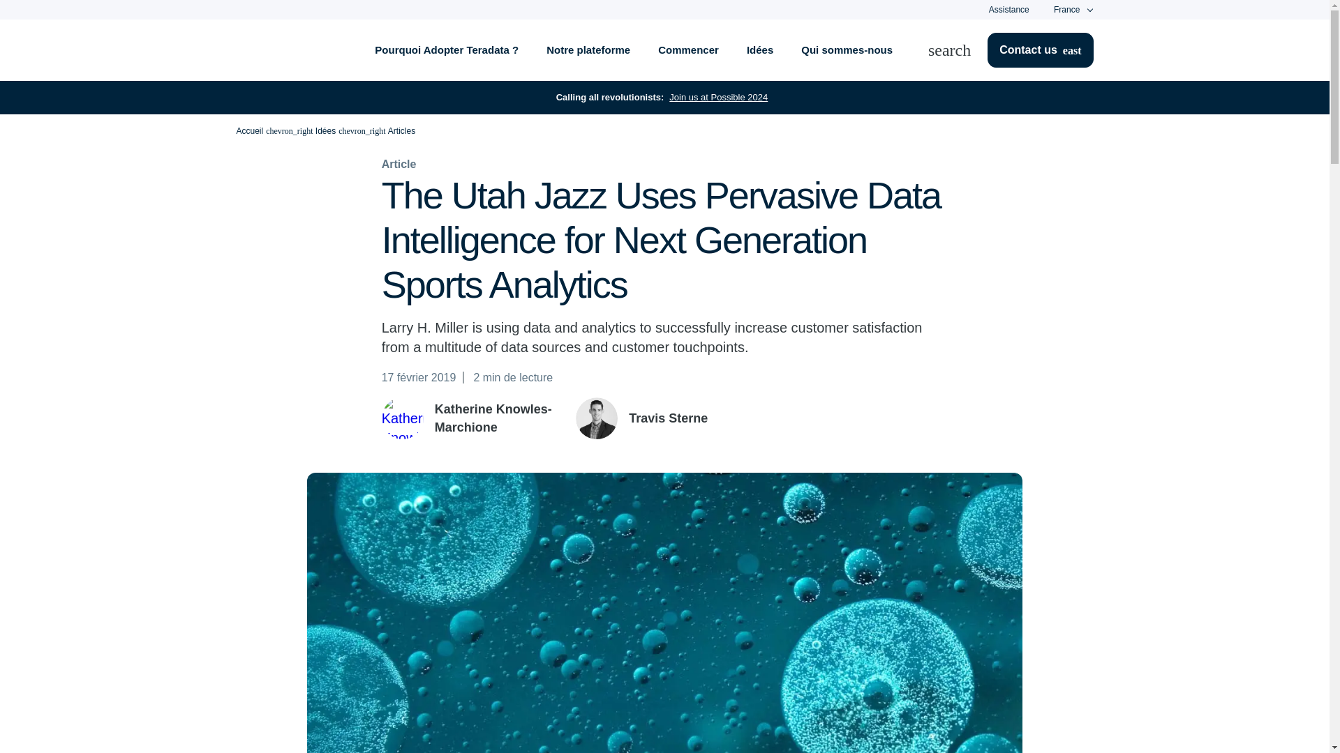 The image size is (1340, 753). What do you see at coordinates (847, 50) in the screenshot?
I see `Qui sommes-nous` at bounding box center [847, 50].